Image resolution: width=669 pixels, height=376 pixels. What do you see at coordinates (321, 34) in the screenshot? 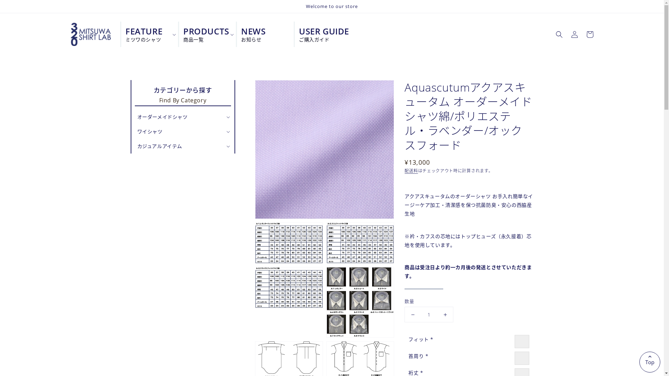
I see `USER GUIDE` at bounding box center [321, 34].